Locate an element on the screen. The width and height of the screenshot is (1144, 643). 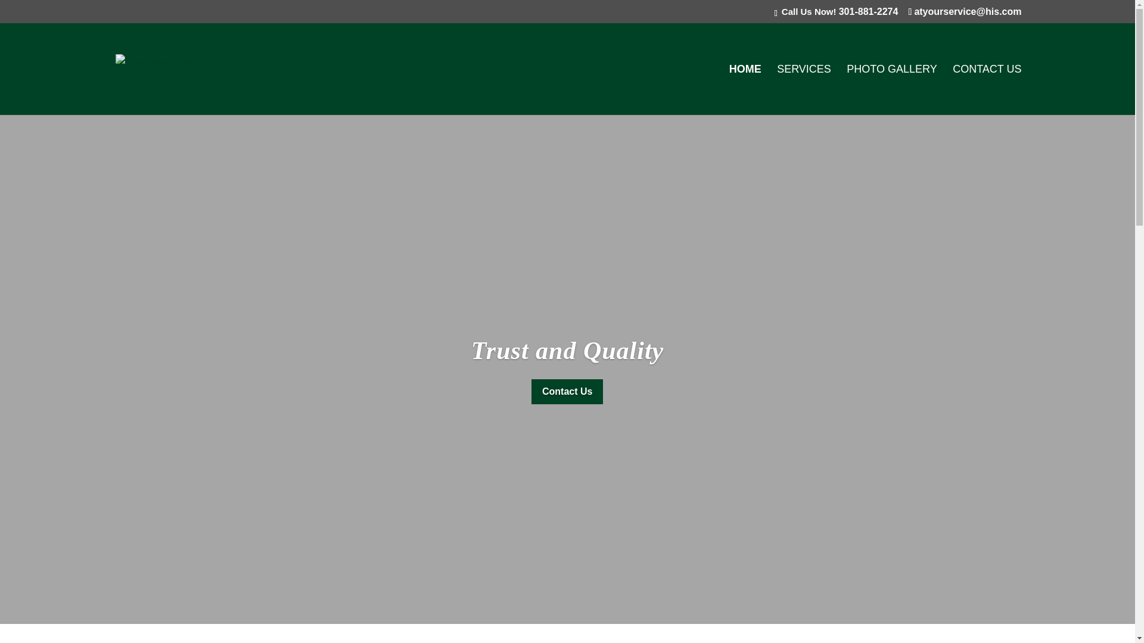
PHOTO GALLERY is located at coordinates (891, 89).